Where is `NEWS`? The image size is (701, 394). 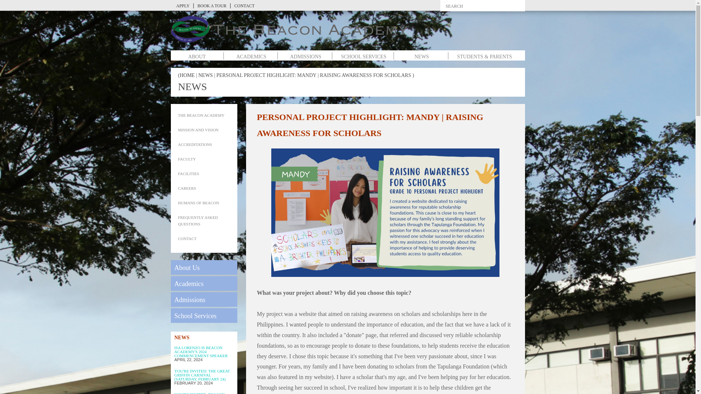
NEWS is located at coordinates (421, 57).